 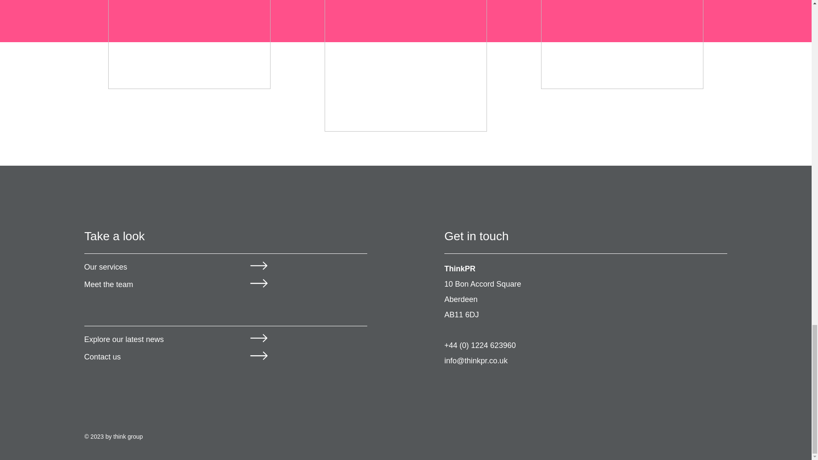 I want to click on Meet the team, so click(x=108, y=285).